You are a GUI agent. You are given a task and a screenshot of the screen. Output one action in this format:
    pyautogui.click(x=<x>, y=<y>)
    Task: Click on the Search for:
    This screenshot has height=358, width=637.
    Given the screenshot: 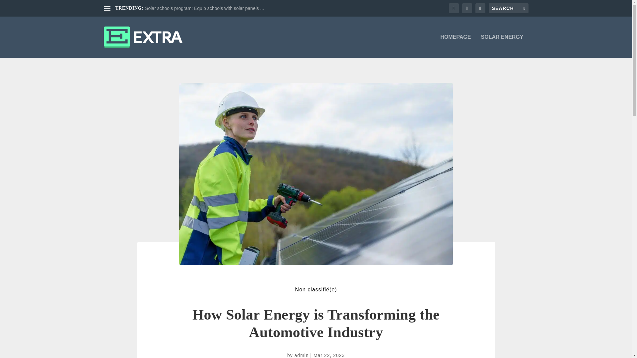 What is the action you would take?
    pyautogui.click(x=508, y=8)
    